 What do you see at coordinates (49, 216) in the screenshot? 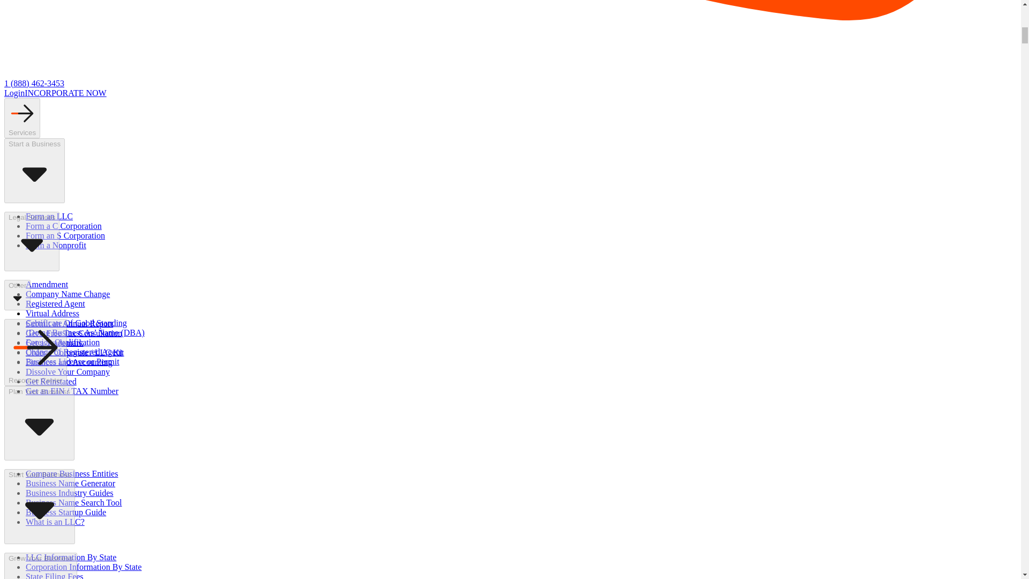
I see `Form an LLC` at bounding box center [49, 216].